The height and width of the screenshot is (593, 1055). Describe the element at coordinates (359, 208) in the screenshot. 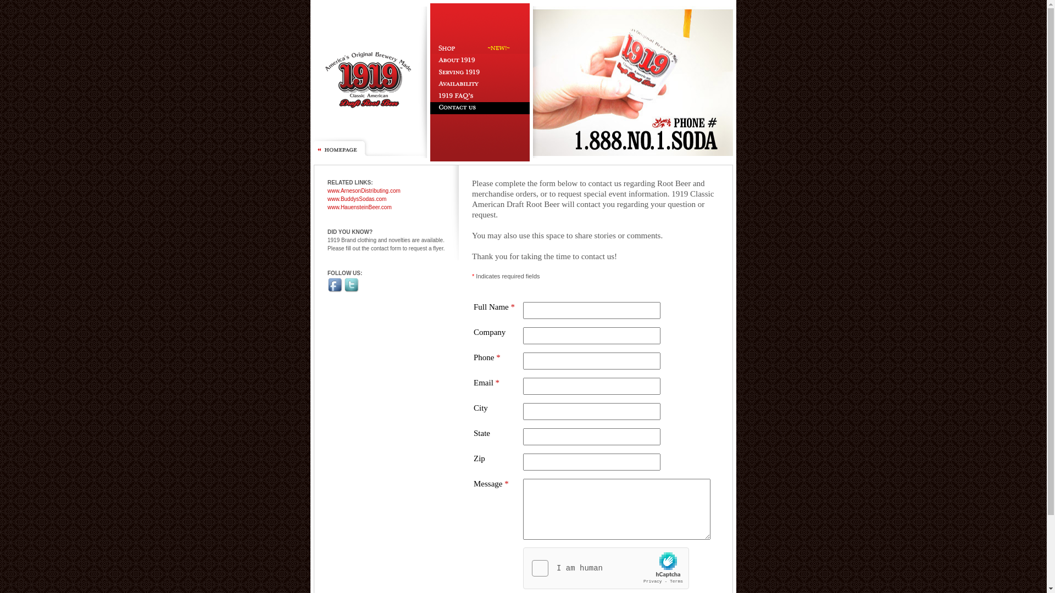

I see `www.HauensteinBeer.com` at that location.